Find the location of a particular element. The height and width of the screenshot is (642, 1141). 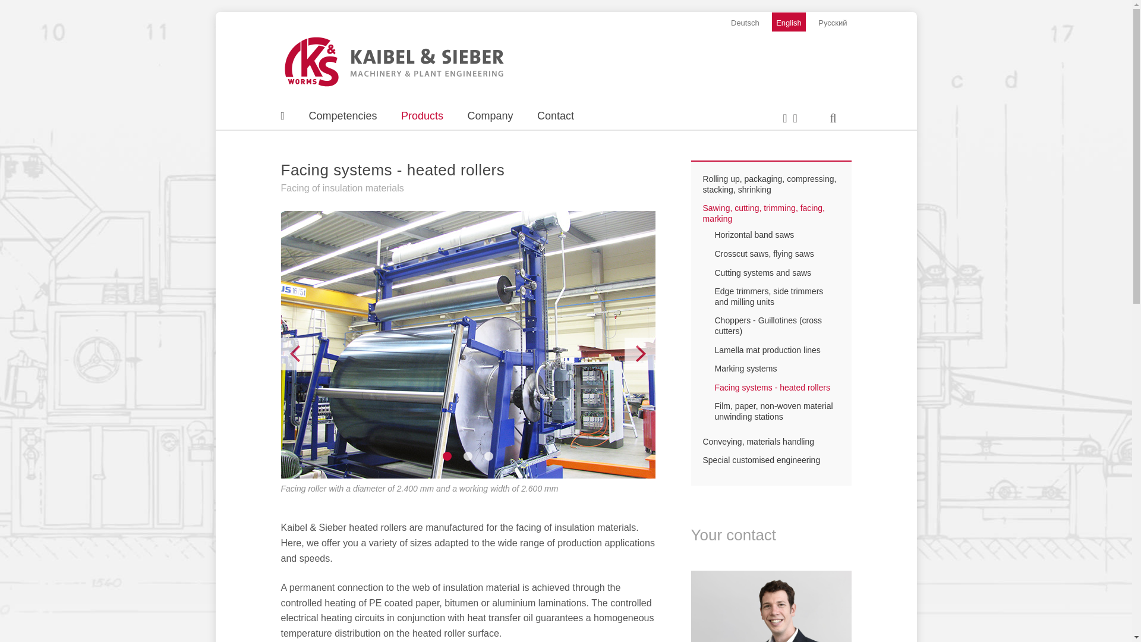

Deutsch is located at coordinates (745, 21).